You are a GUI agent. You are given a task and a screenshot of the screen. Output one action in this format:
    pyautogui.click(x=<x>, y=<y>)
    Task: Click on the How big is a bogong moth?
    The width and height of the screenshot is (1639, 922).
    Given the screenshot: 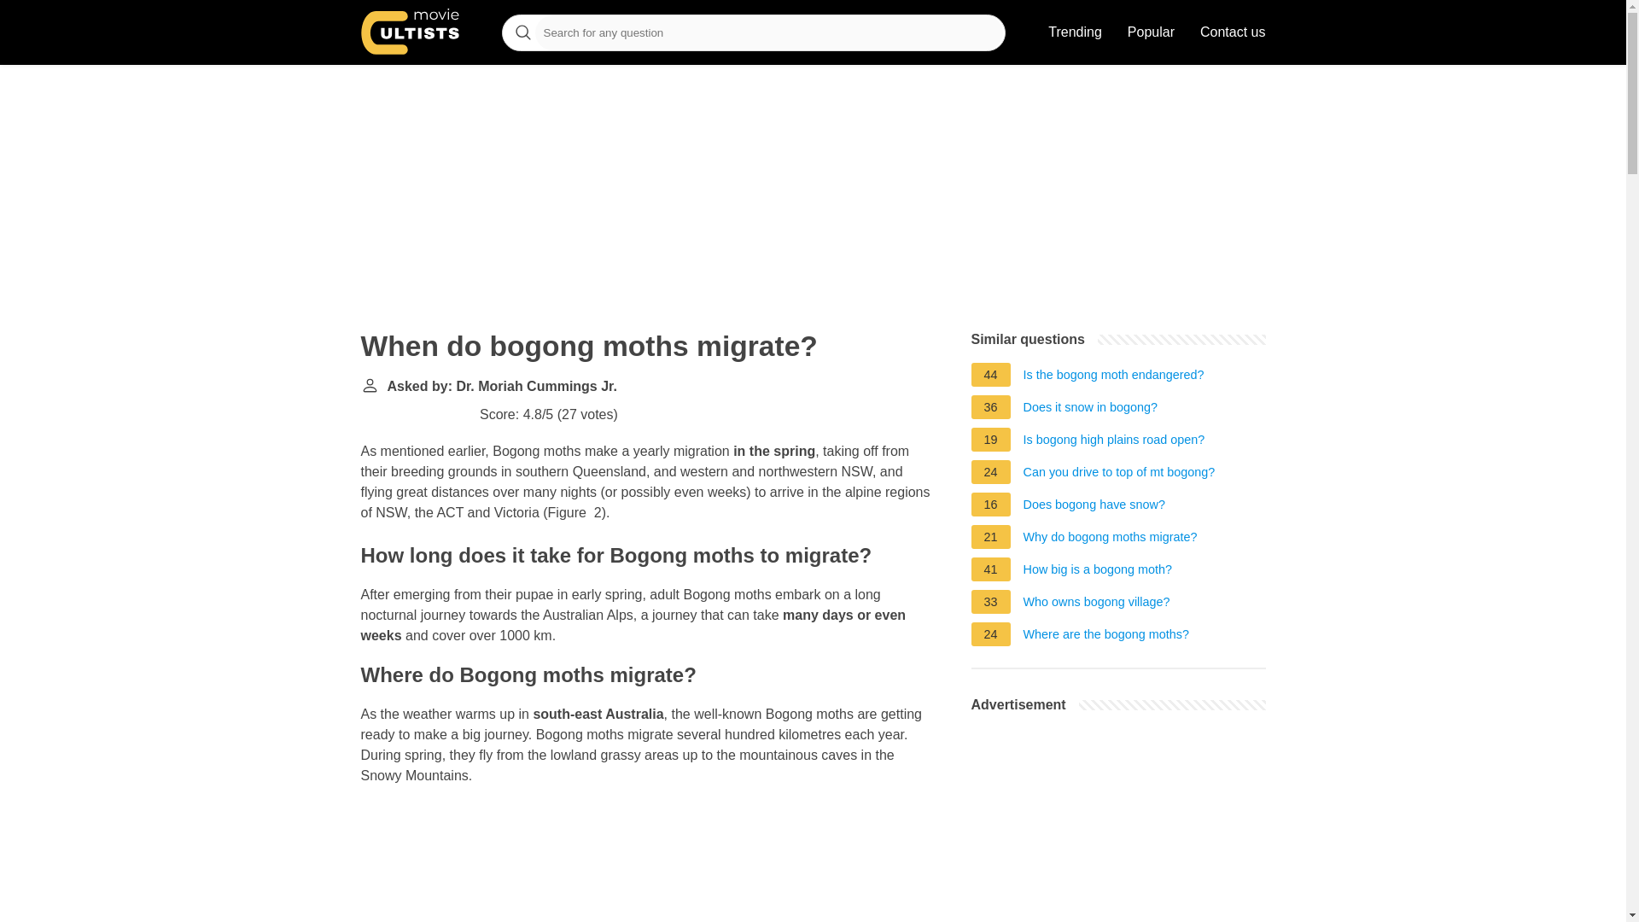 What is the action you would take?
    pyautogui.click(x=1097, y=572)
    